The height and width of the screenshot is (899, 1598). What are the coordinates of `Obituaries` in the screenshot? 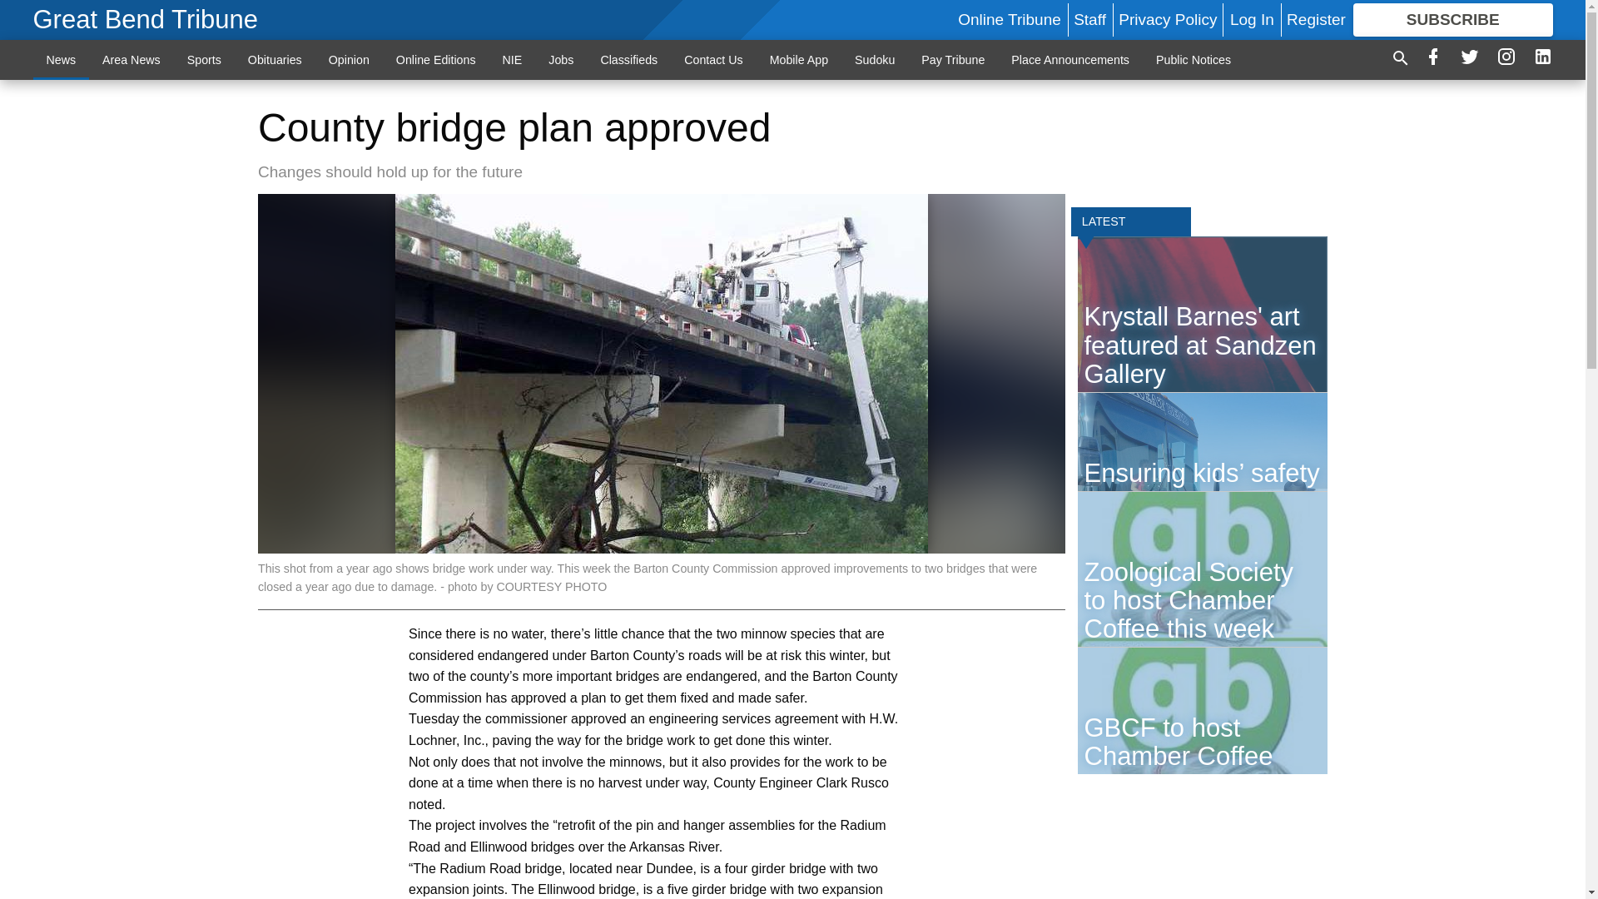 It's located at (275, 59).